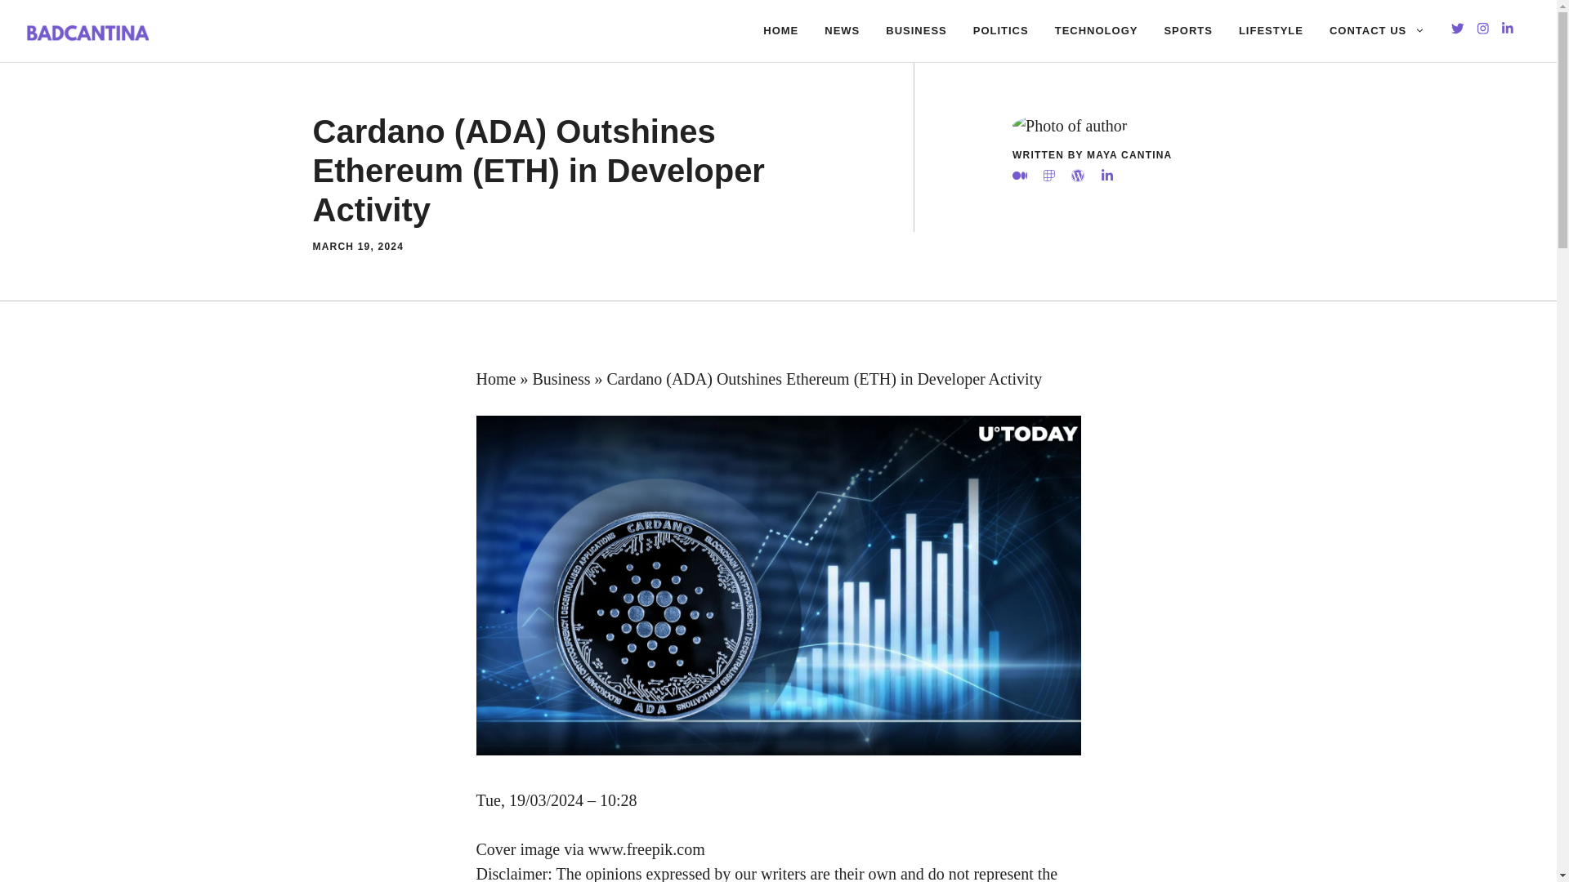  Describe the element at coordinates (1270, 31) in the screenshot. I see `LIFESTYLE` at that location.